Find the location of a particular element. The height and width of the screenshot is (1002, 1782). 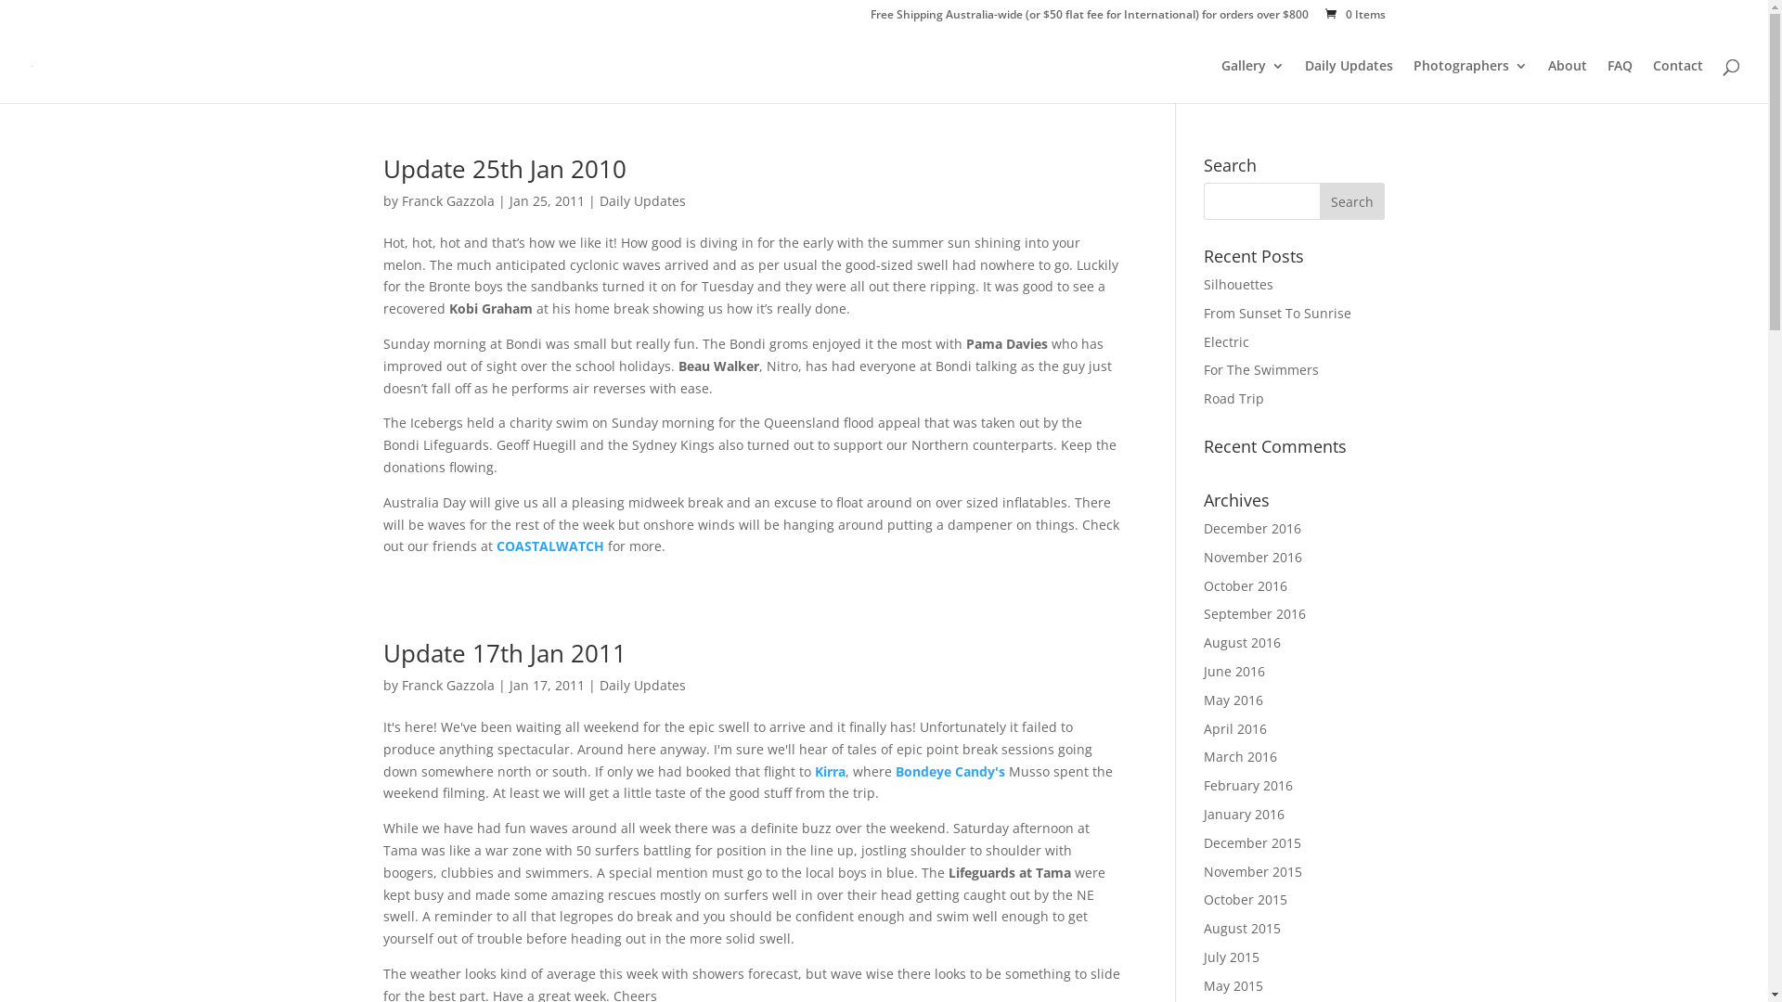

August 2016 is located at coordinates (1242, 642).